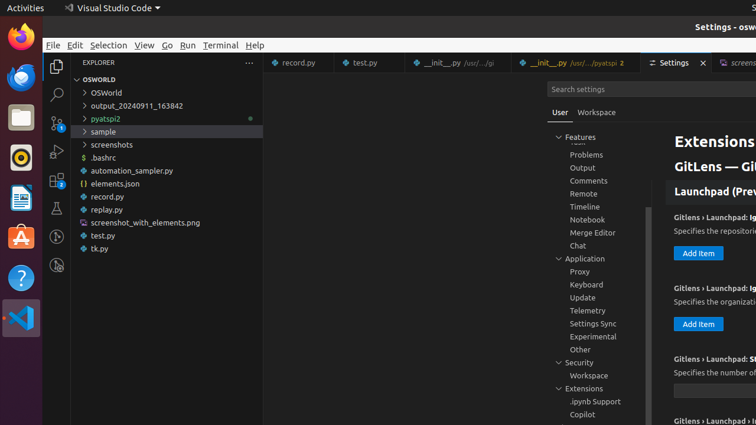 This screenshot has width=756, height=425. Describe the element at coordinates (167, 171) in the screenshot. I see `automation_sampler.py` at that location.